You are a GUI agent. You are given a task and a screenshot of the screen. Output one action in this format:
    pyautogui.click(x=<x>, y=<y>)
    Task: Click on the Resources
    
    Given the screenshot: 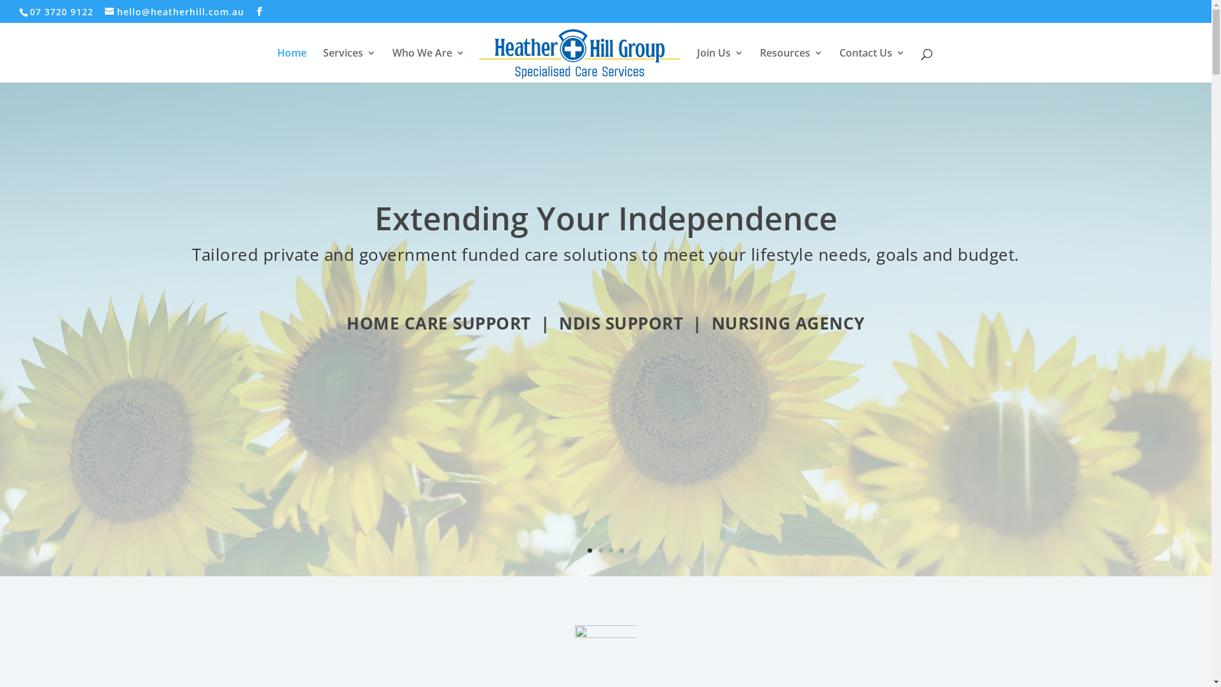 What is the action you would take?
    pyautogui.click(x=791, y=66)
    